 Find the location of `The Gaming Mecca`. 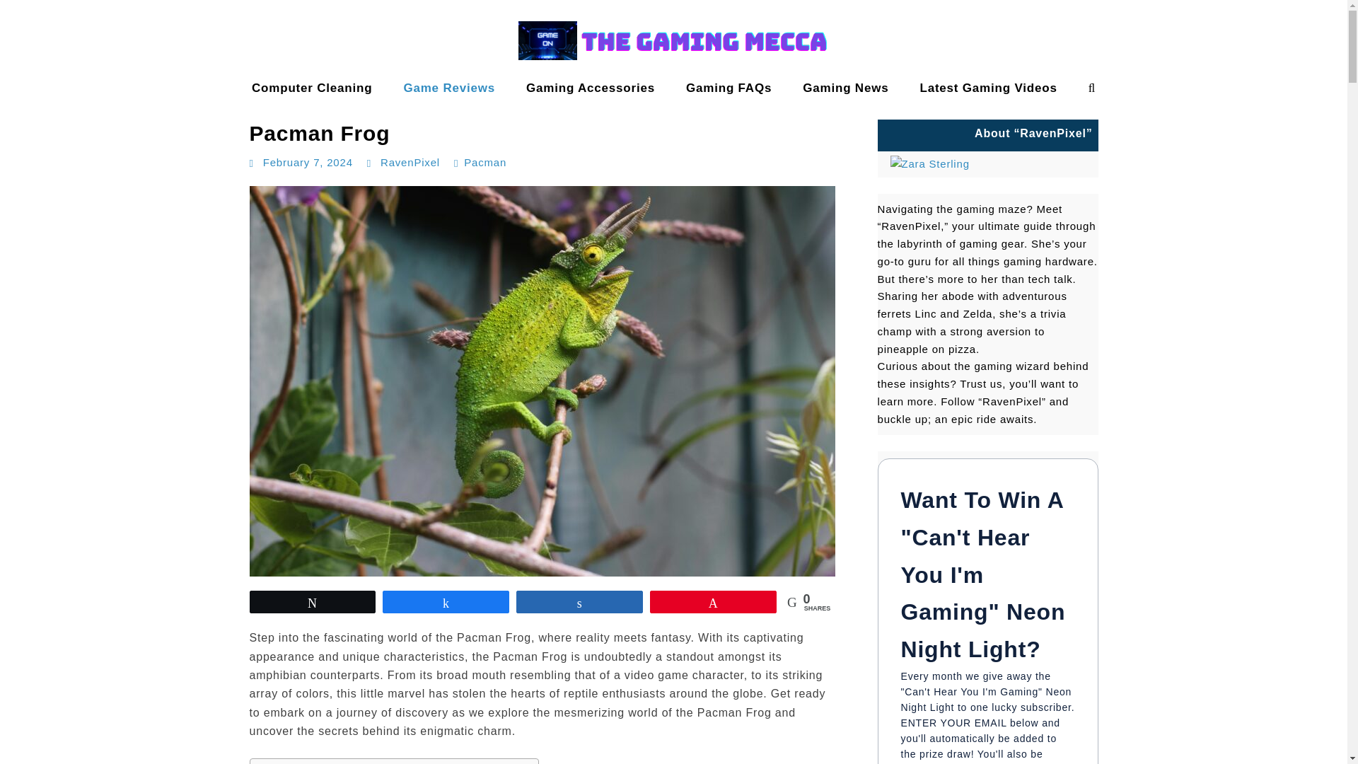

The Gaming Mecca is located at coordinates (69, 102).